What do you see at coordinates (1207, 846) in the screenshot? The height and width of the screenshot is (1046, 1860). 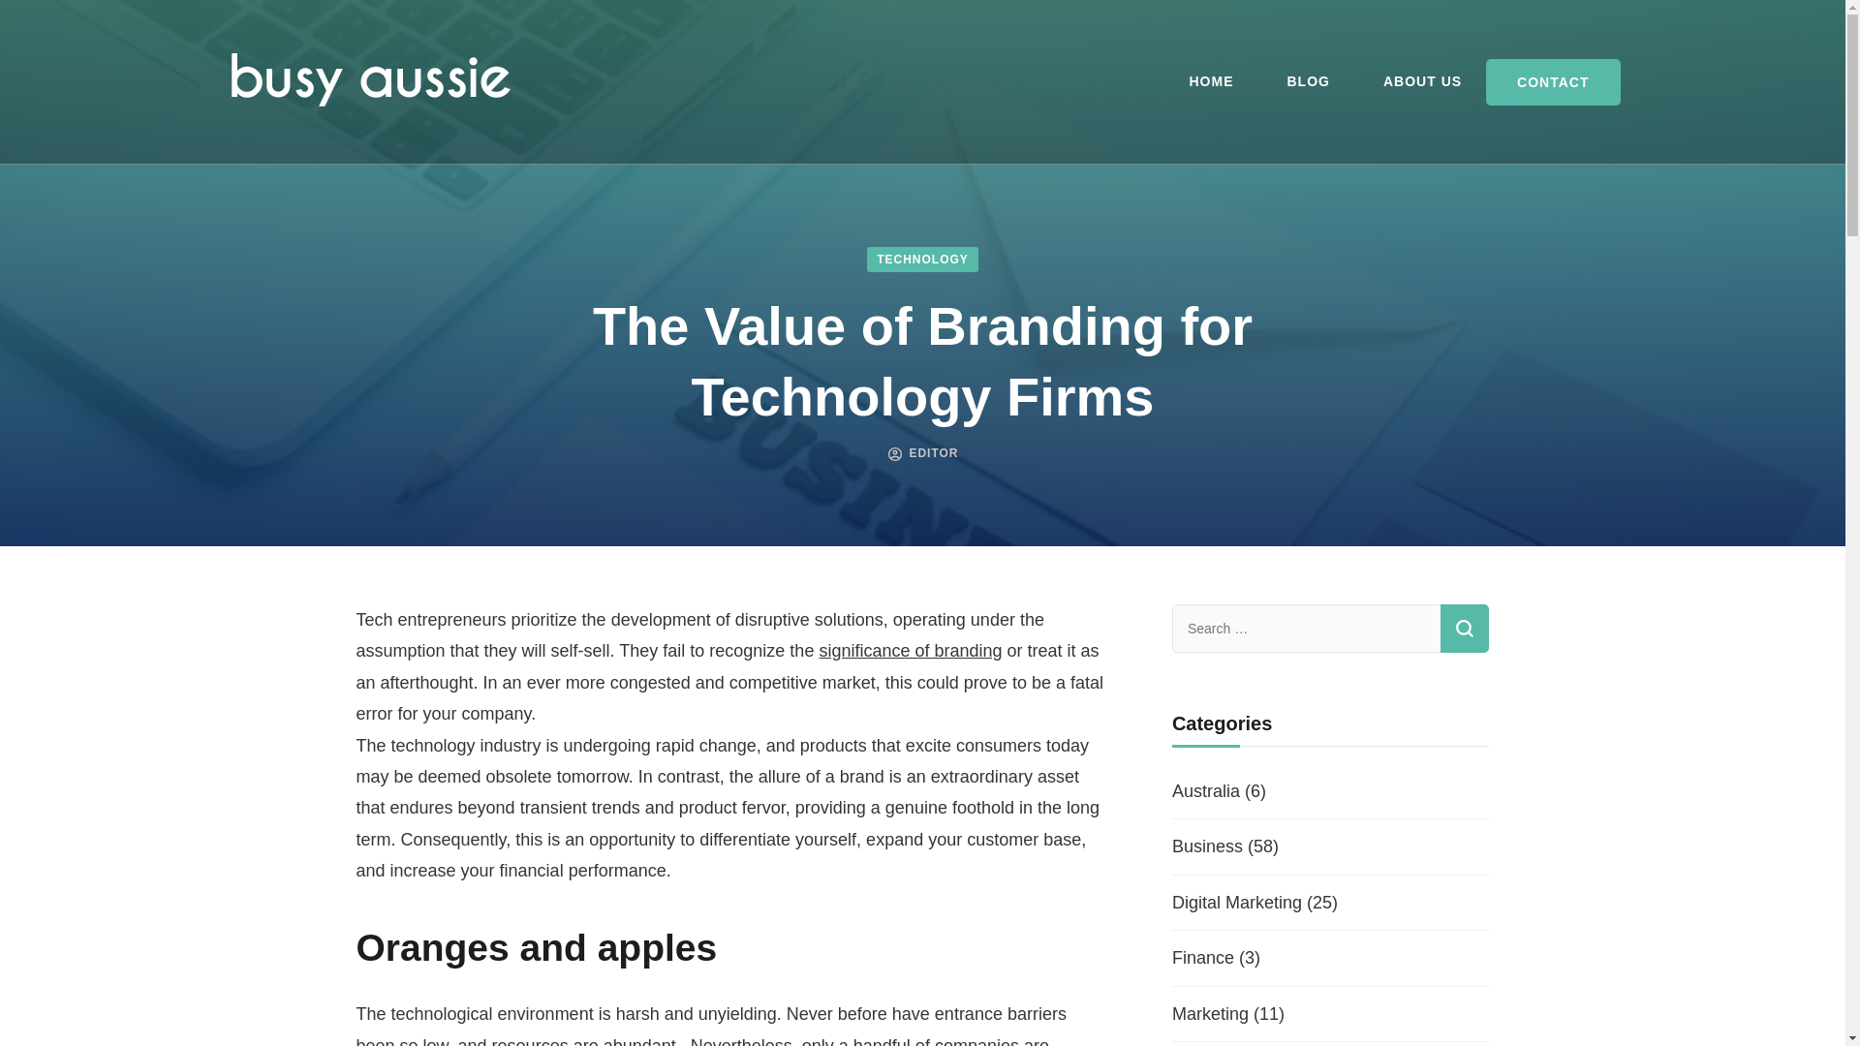 I see `Business` at bounding box center [1207, 846].